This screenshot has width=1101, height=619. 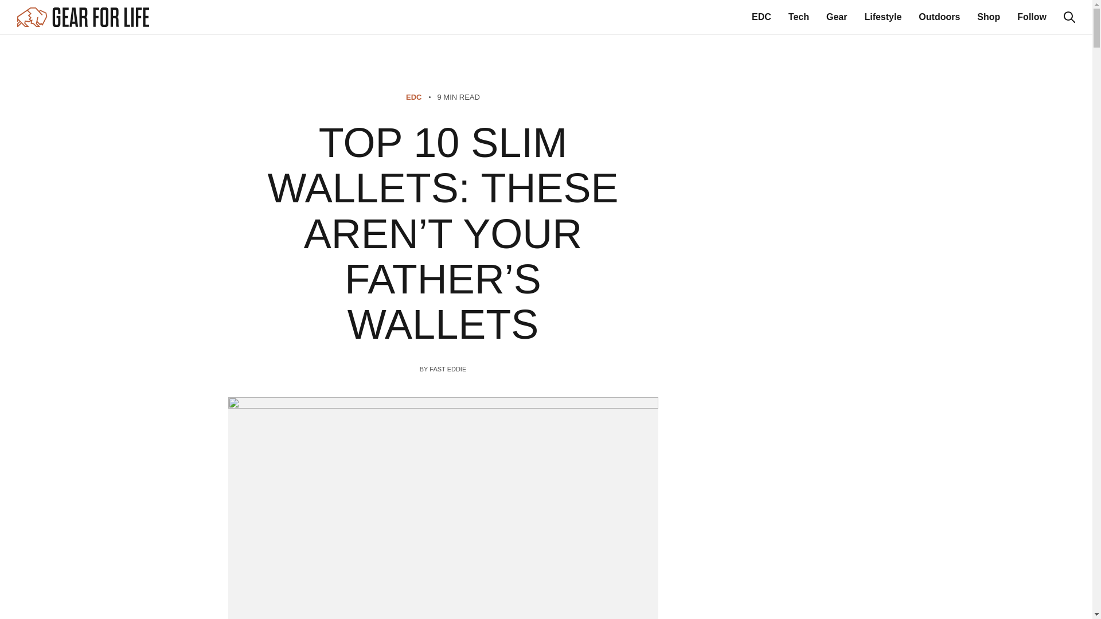 I want to click on Lifestyle, so click(x=883, y=17).